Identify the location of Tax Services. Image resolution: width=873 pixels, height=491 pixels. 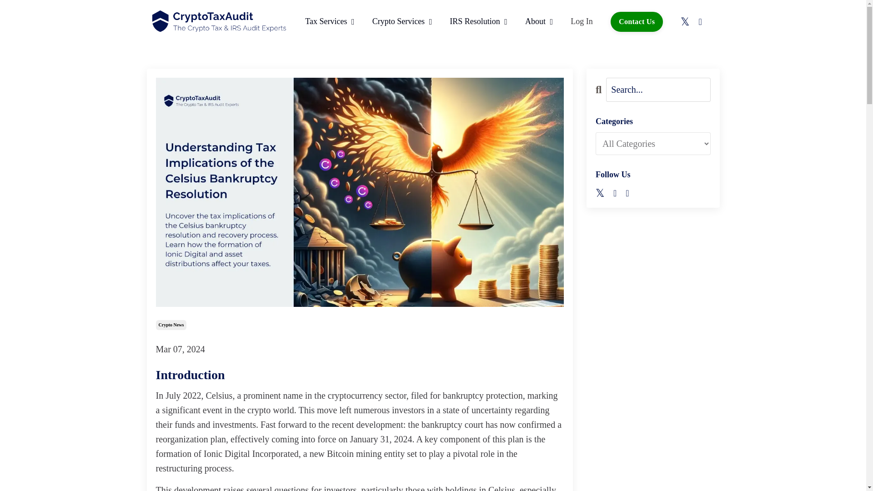
(329, 21).